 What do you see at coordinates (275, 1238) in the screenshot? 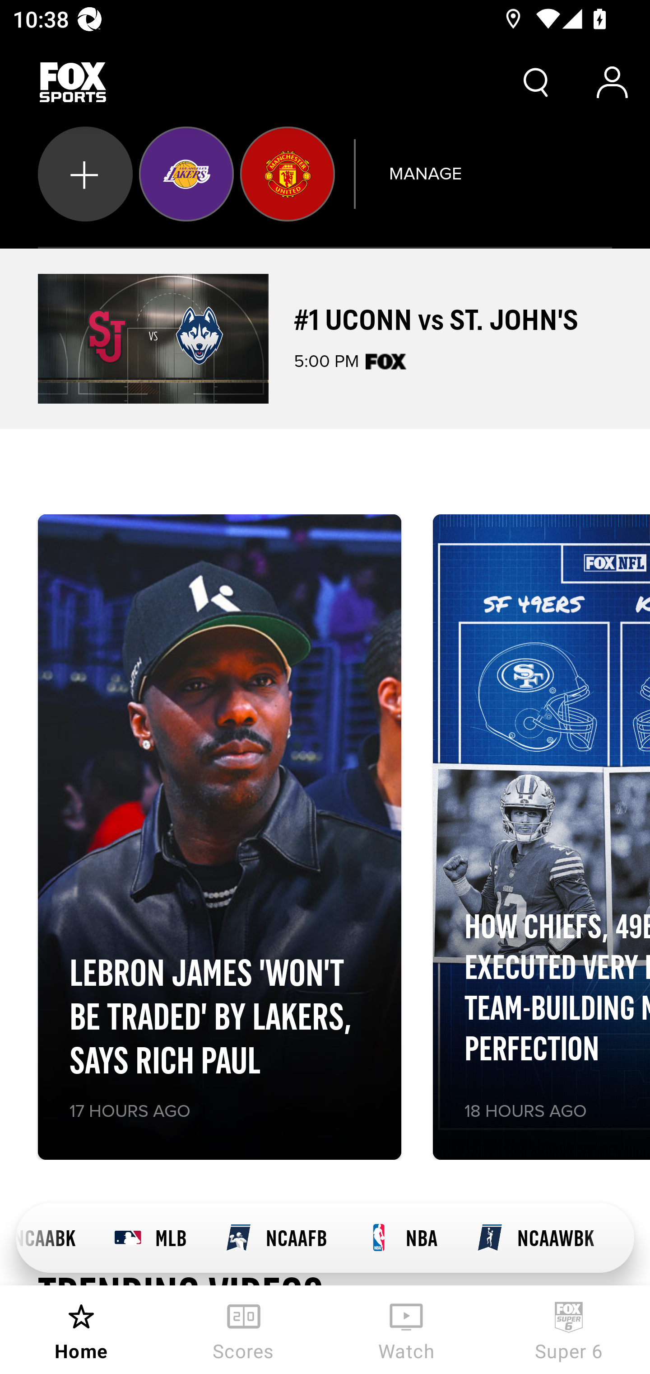
I see `NCAAFB` at bounding box center [275, 1238].